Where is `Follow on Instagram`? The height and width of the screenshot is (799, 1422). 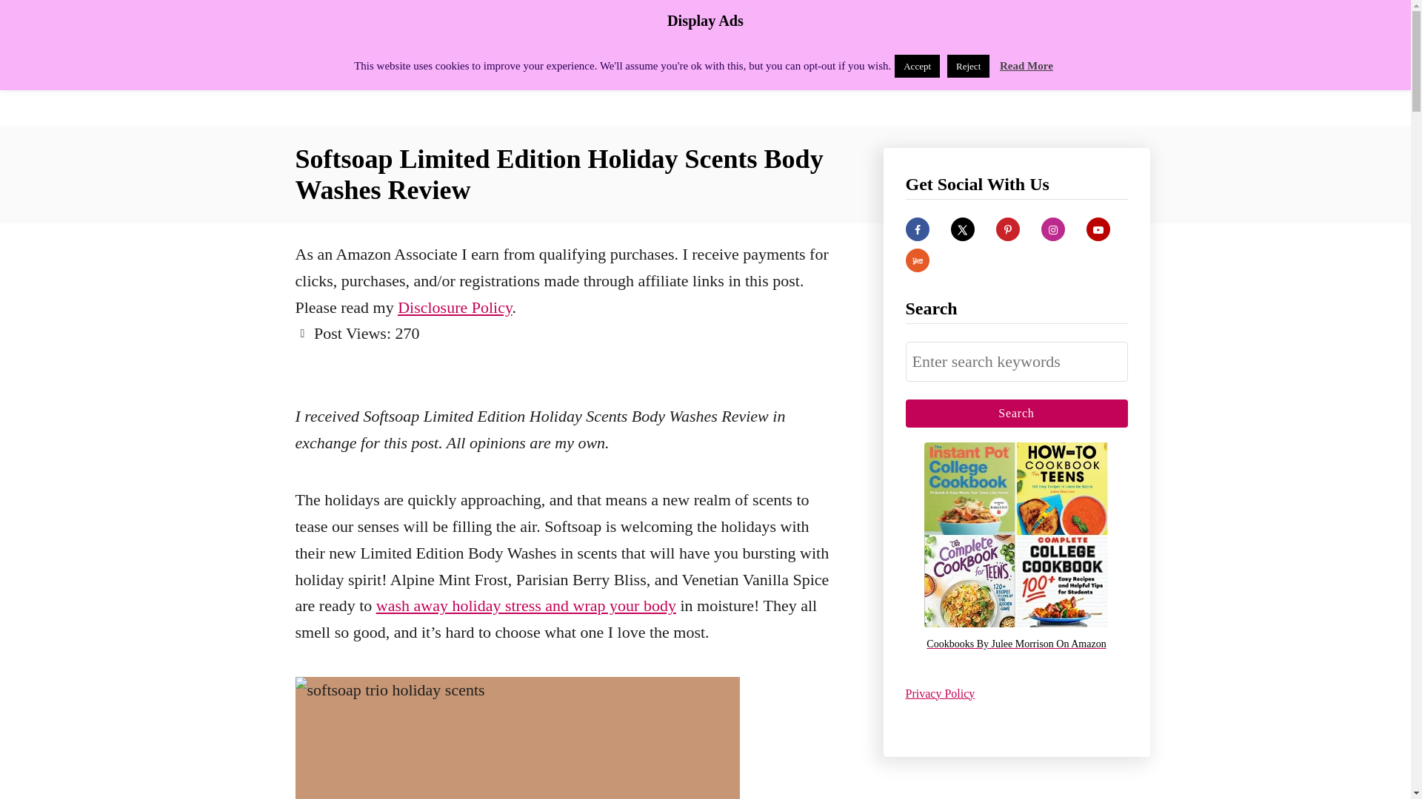
Follow on Instagram is located at coordinates (1053, 229).